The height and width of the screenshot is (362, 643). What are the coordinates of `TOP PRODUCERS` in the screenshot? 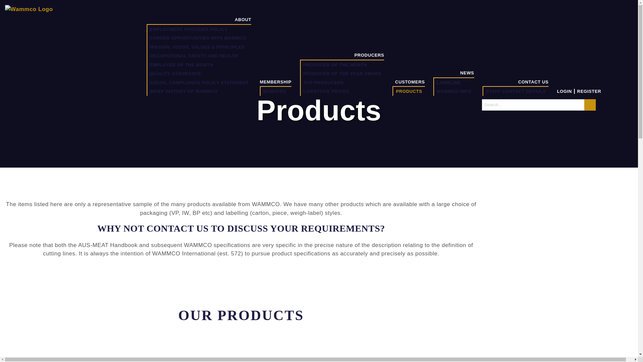 It's located at (324, 82).